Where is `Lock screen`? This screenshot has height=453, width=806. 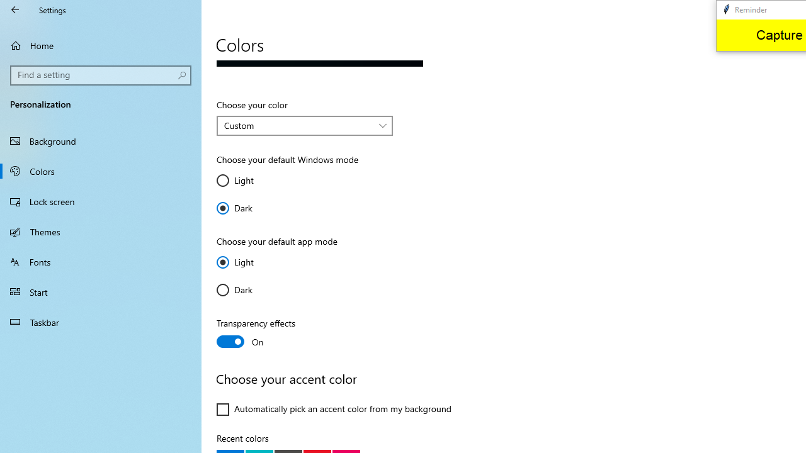
Lock screen is located at coordinates (101, 201).